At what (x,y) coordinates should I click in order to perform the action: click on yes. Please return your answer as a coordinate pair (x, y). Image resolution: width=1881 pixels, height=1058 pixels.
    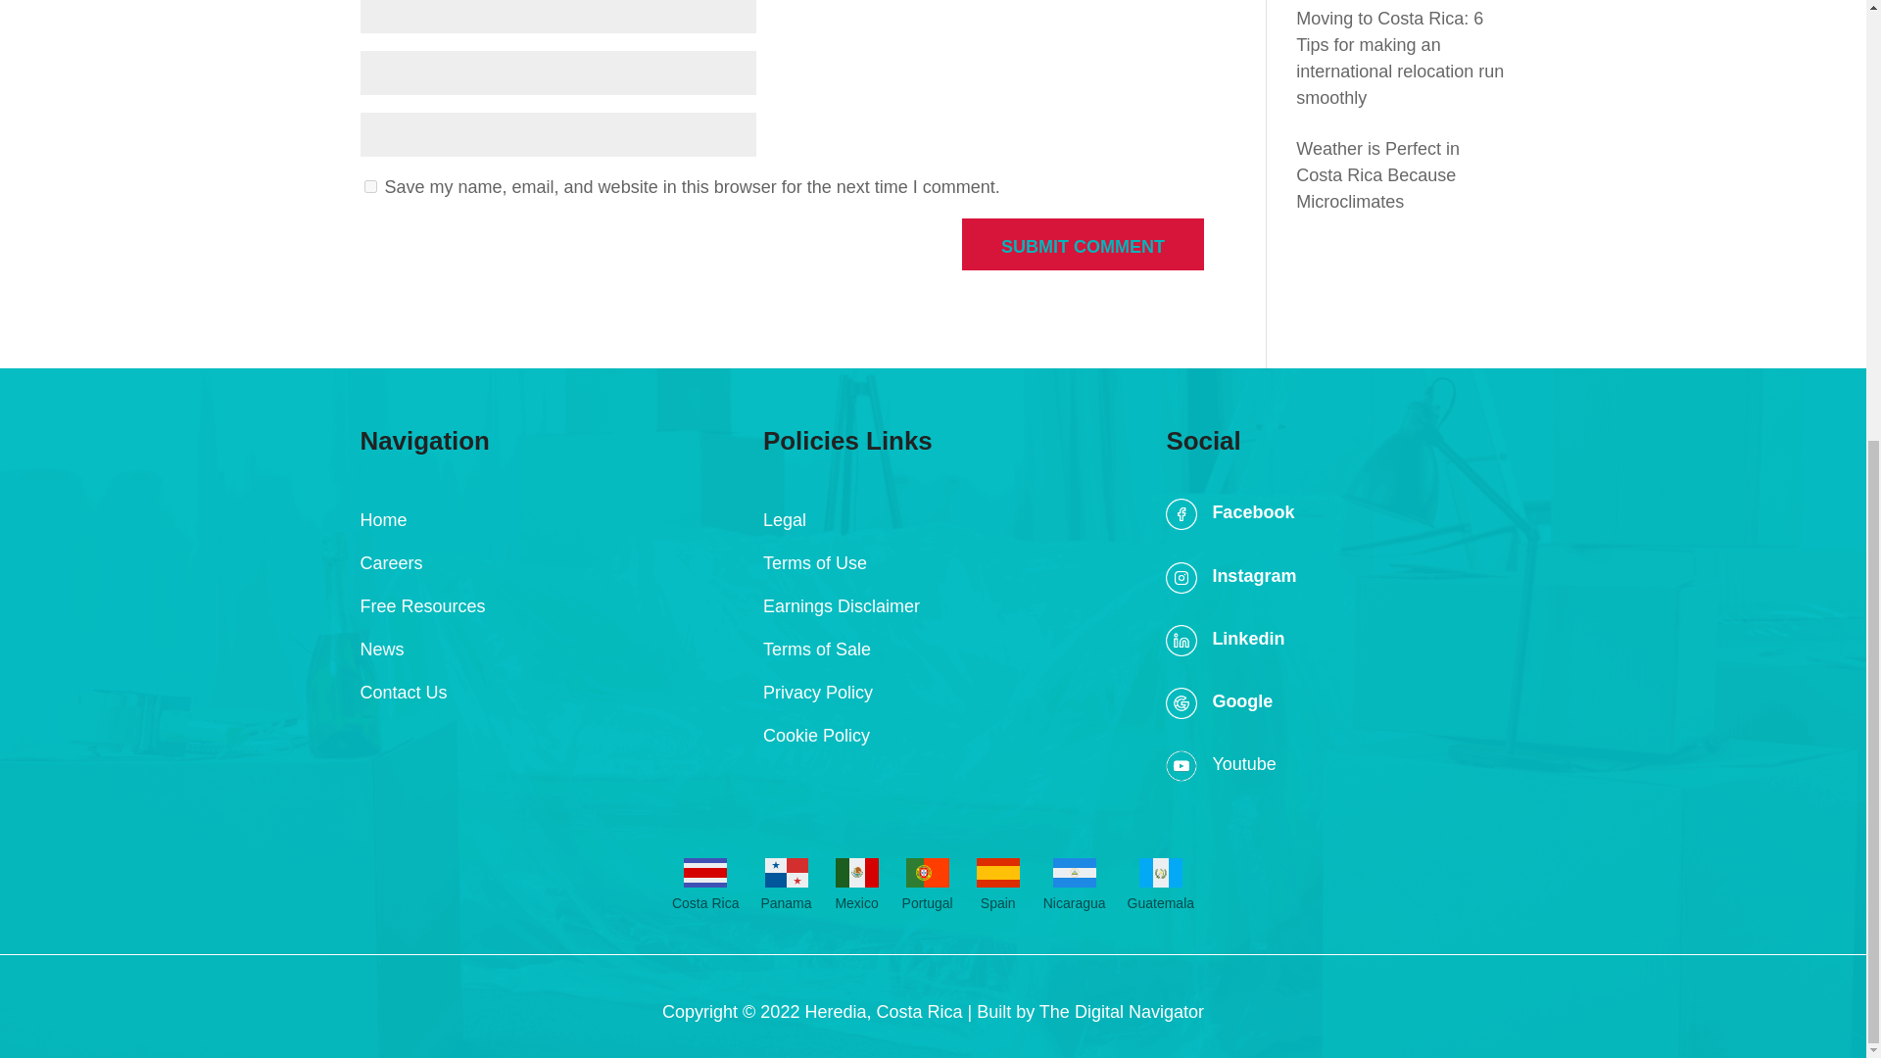
    Looking at the image, I should click on (370, 186).